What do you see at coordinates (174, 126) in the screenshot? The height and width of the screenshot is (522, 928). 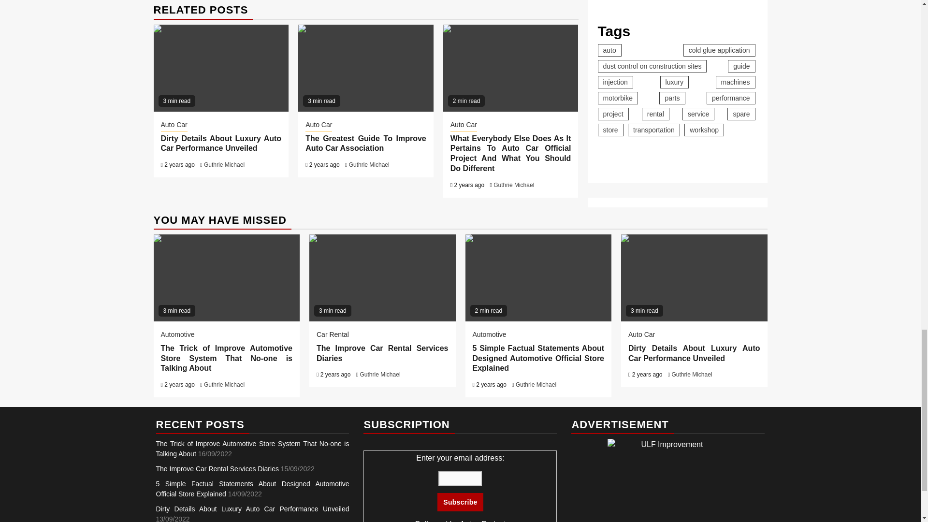 I see `Auto Car` at bounding box center [174, 126].